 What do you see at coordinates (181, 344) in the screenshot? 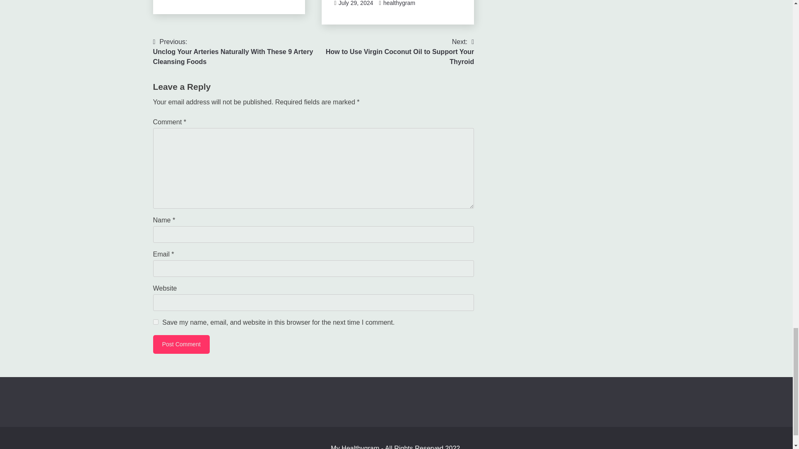
I see `July 29, 2024` at bounding box center [181, 344].